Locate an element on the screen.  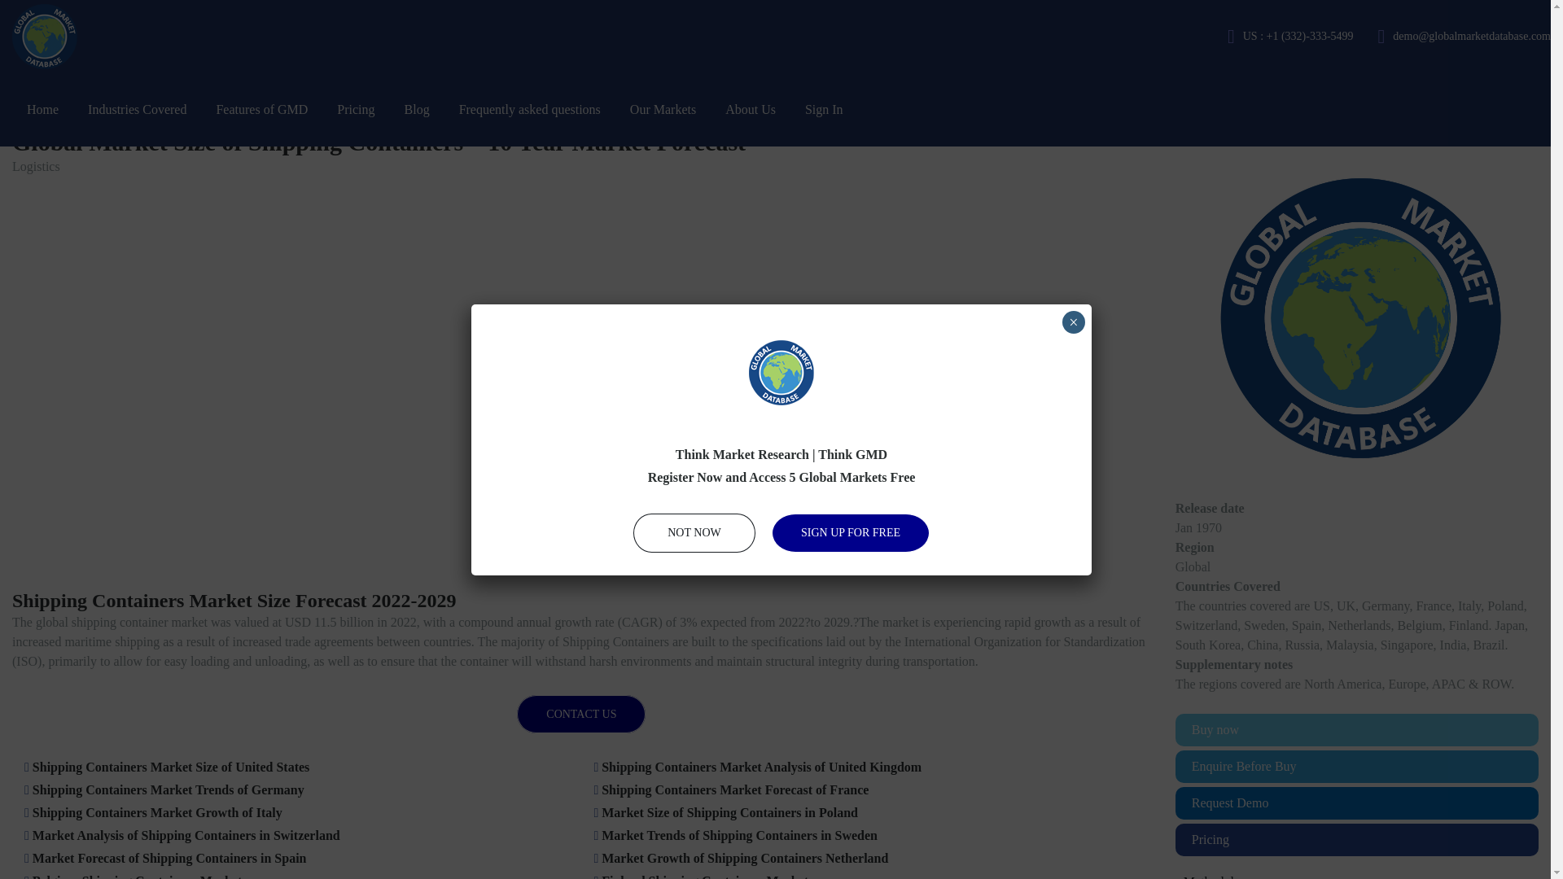
Our Markets is located at coordinates (663, 109).